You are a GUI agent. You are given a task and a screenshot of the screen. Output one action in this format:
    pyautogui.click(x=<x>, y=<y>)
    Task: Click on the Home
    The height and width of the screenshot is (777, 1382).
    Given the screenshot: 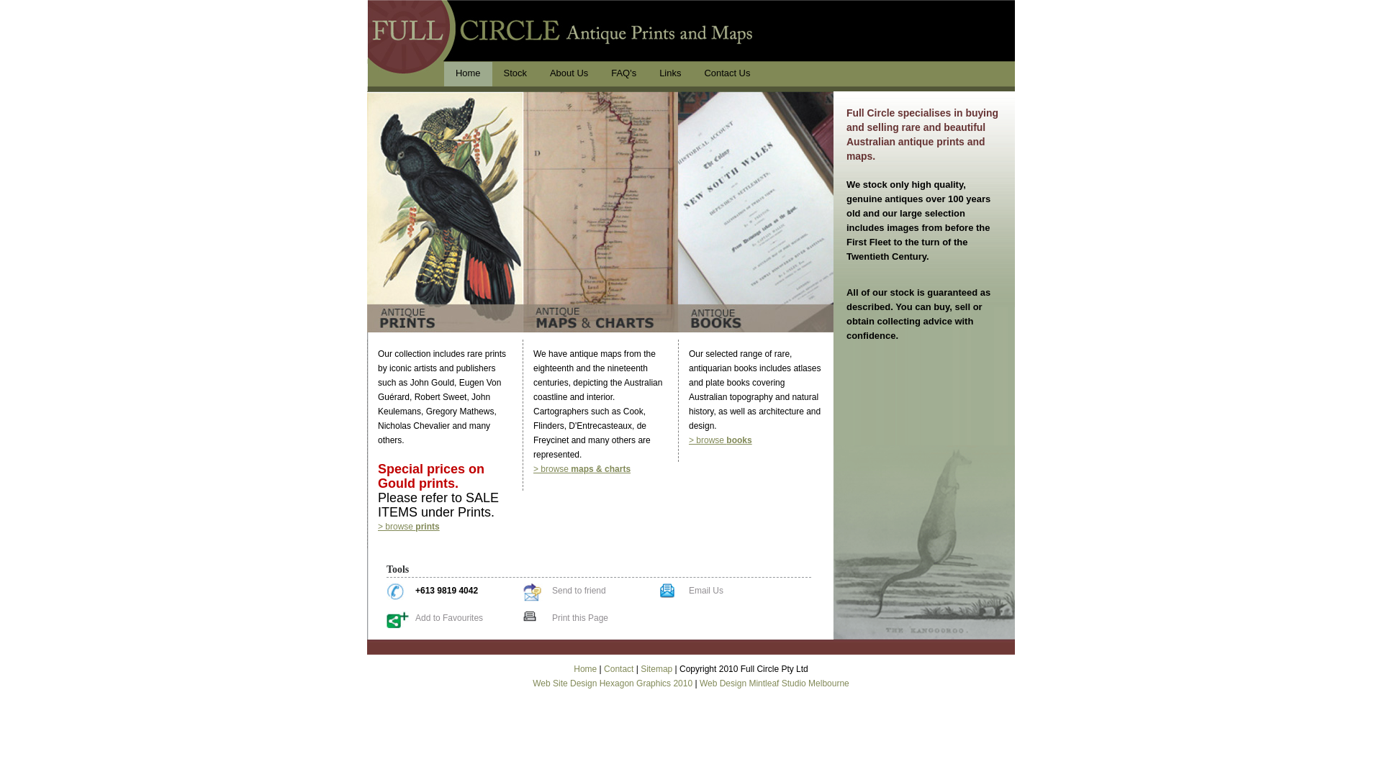 What is the action you would take?
    pyautogui.click(x=468, y=74)
    